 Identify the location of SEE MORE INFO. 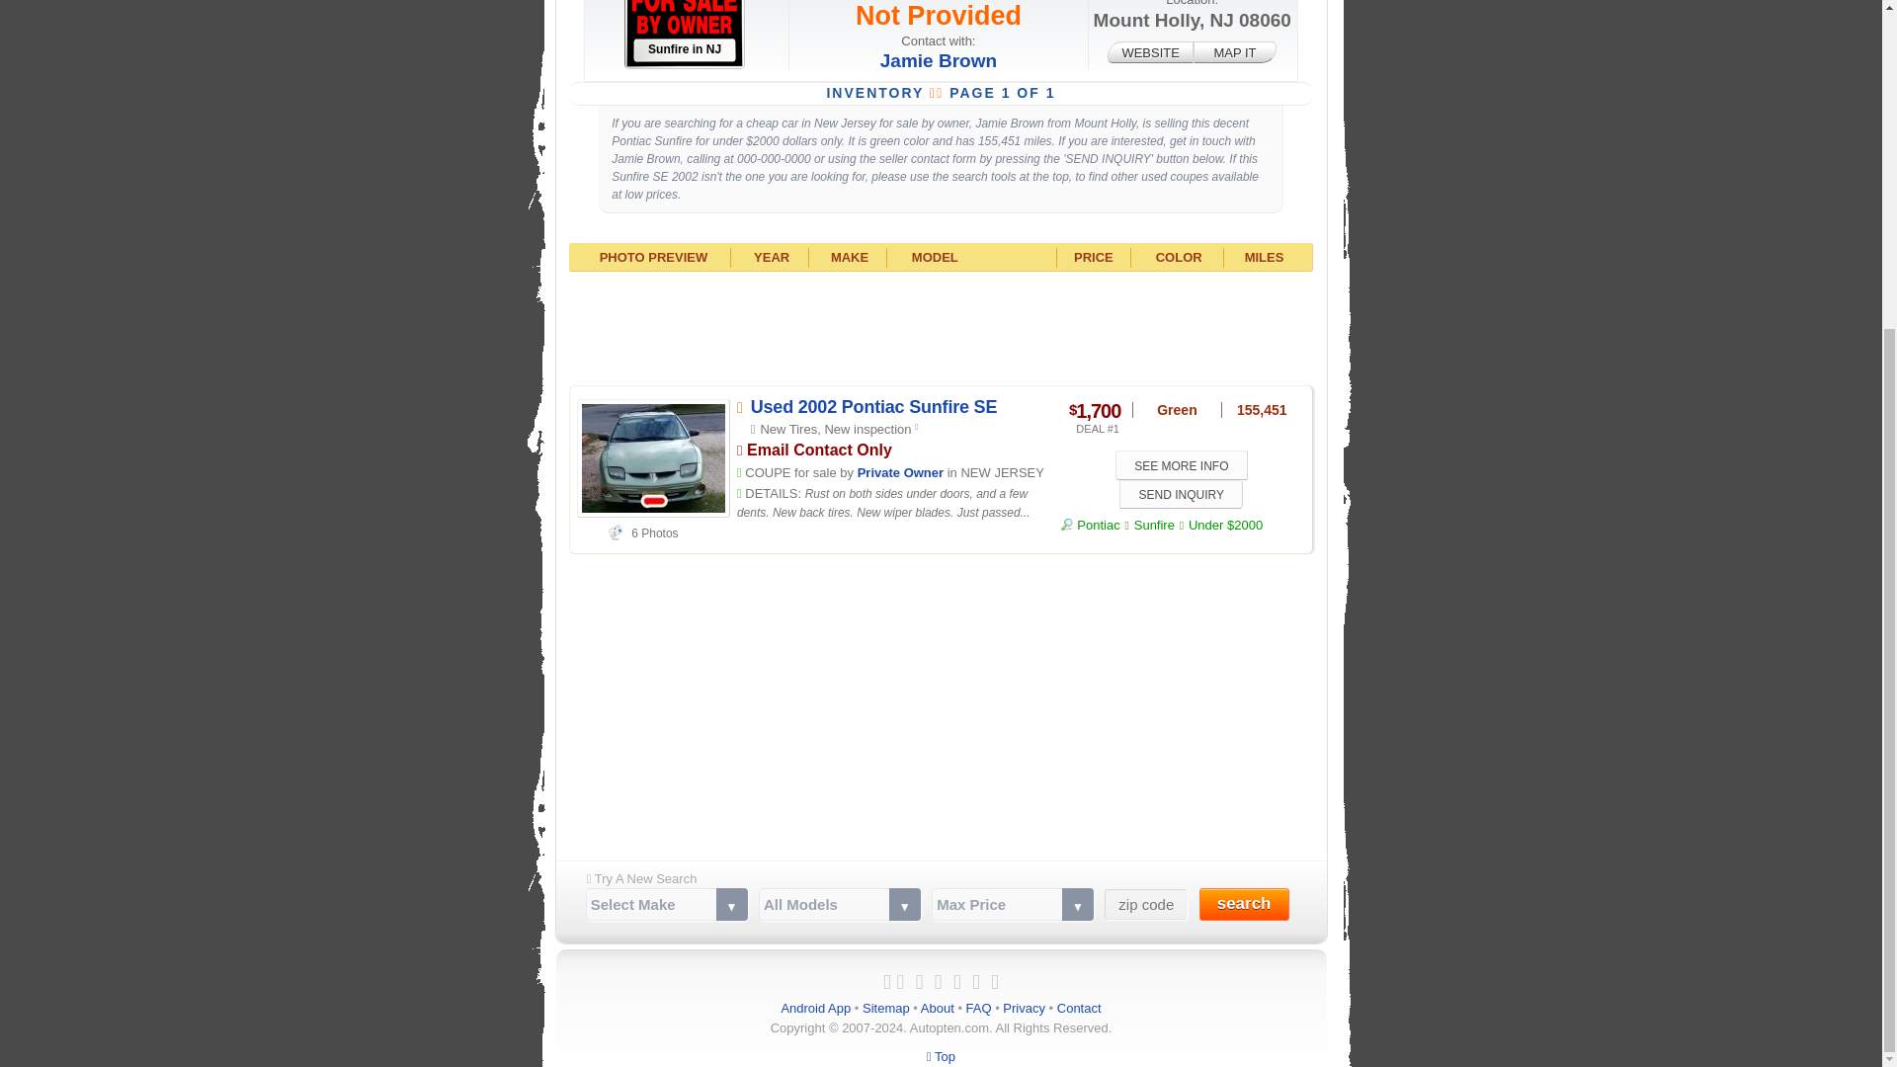
(1182, 464).